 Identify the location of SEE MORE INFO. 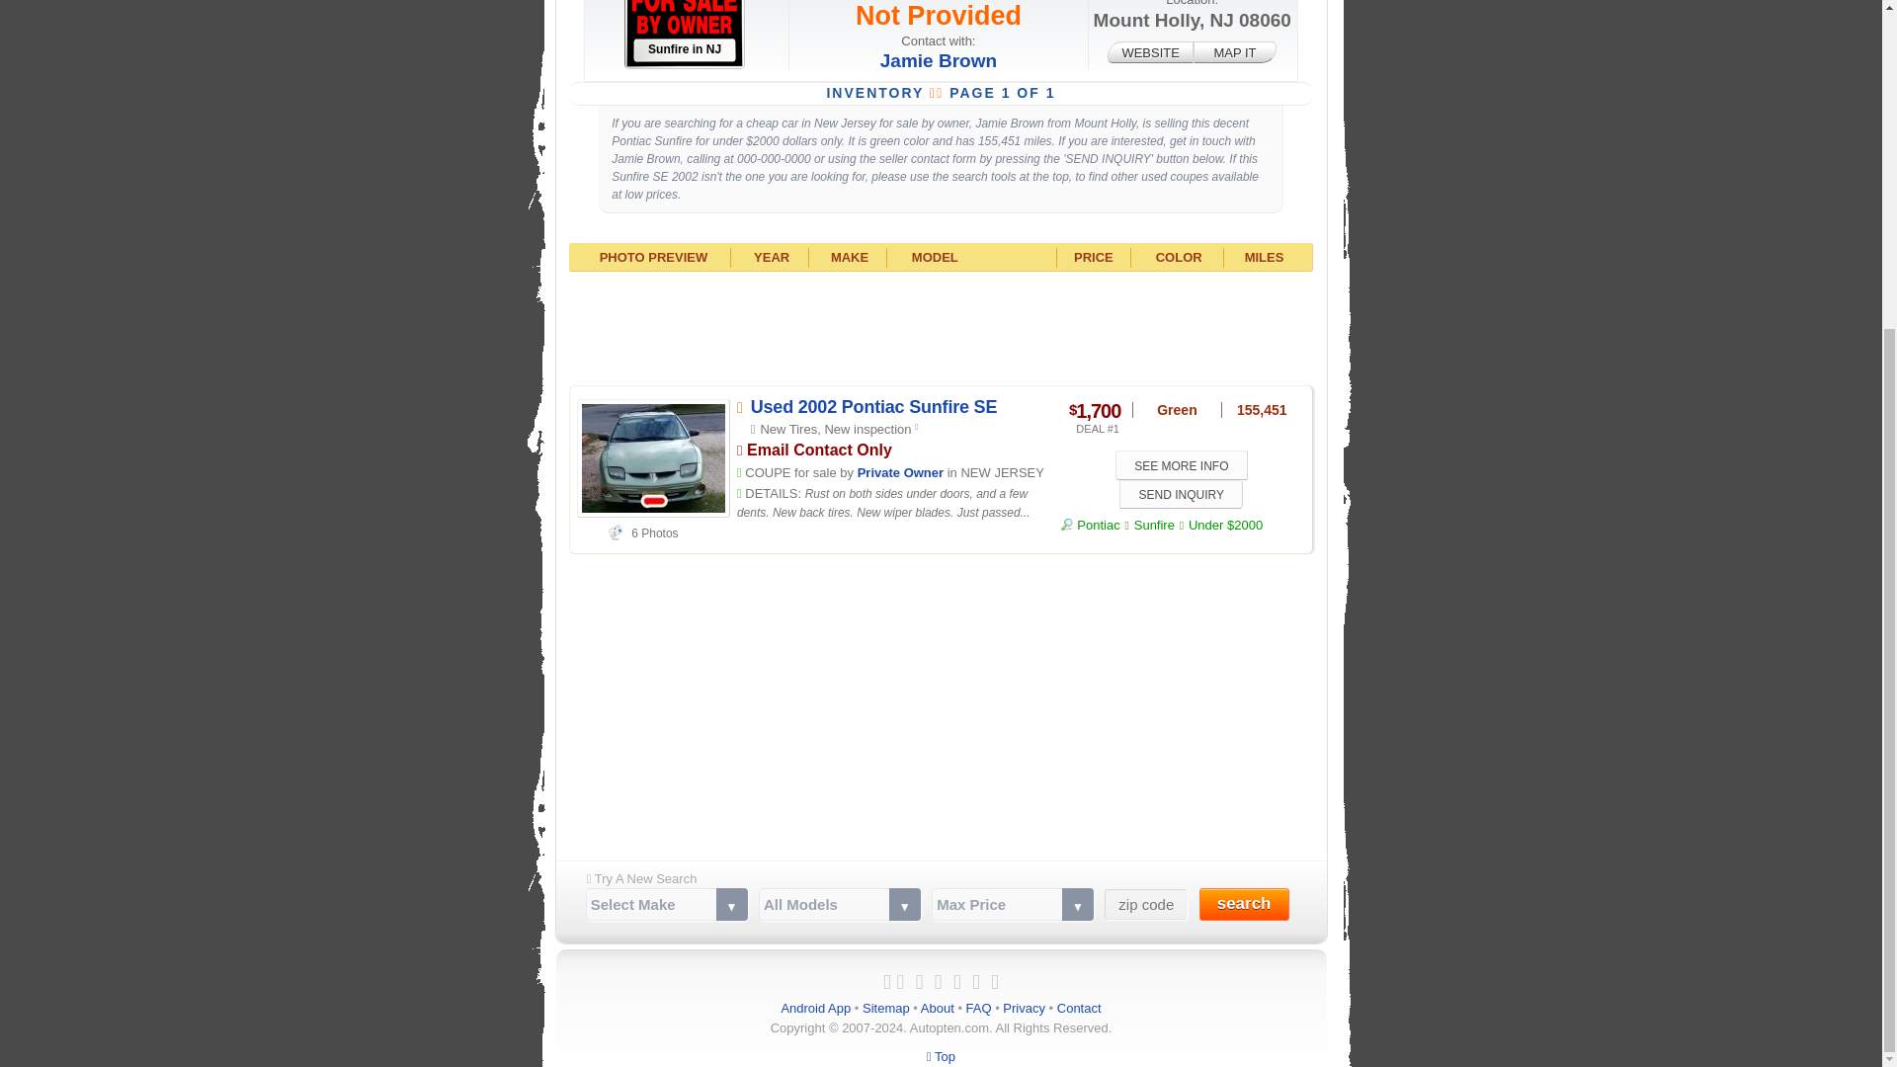
(1182, 464).